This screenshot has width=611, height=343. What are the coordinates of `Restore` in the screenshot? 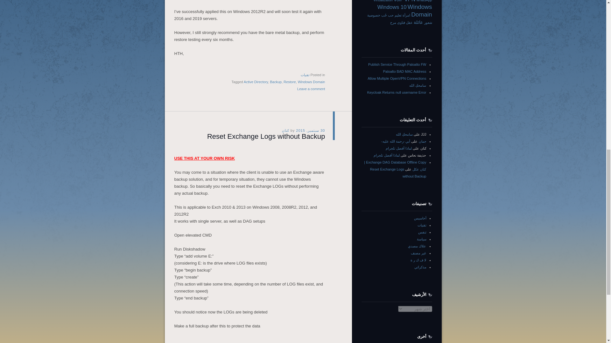 It's located at (290, 82).